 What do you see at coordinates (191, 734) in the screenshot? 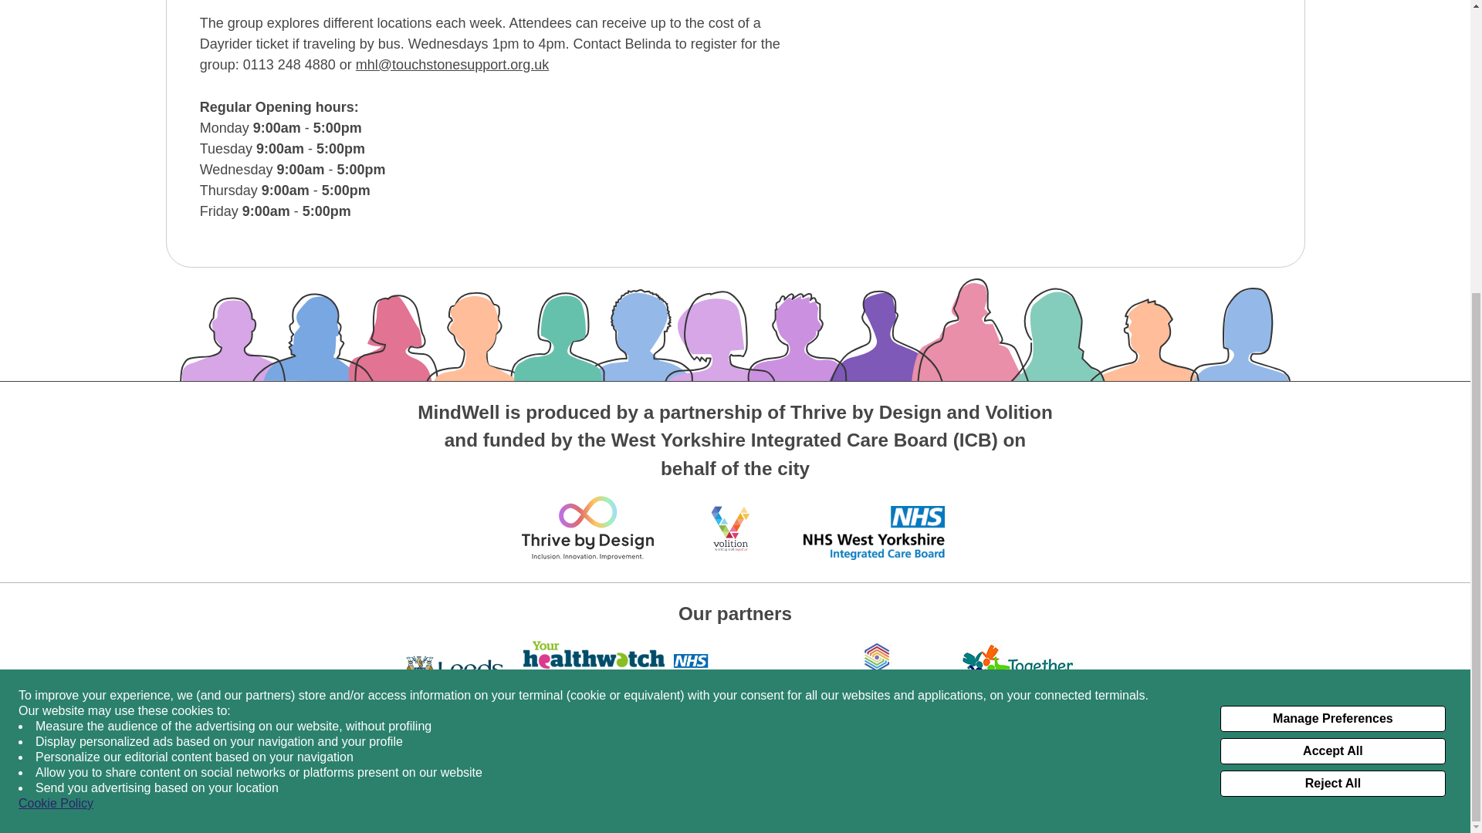
I see `Home` at bounding box center [191, 734].